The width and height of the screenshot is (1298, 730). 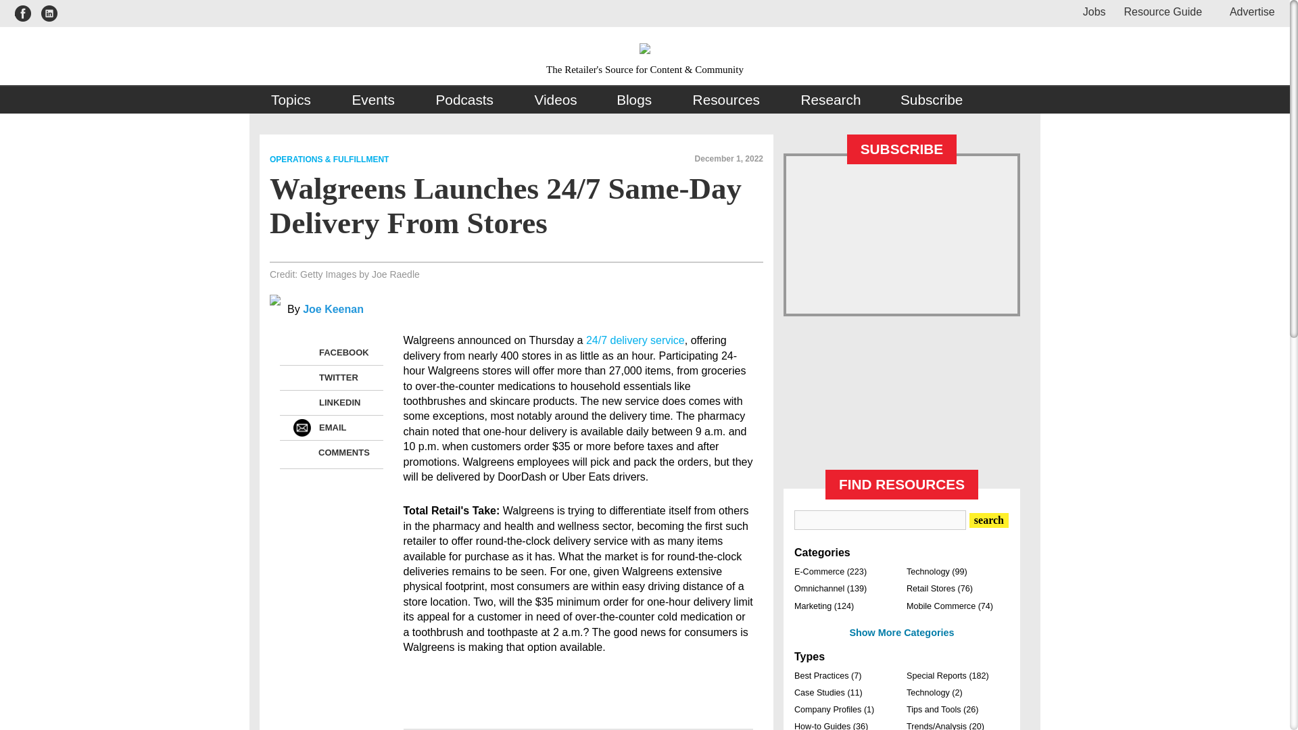 What do you see at coordinates (555, 100) in the screenshot?
I see `Videos` at bounding box center [555, 100].